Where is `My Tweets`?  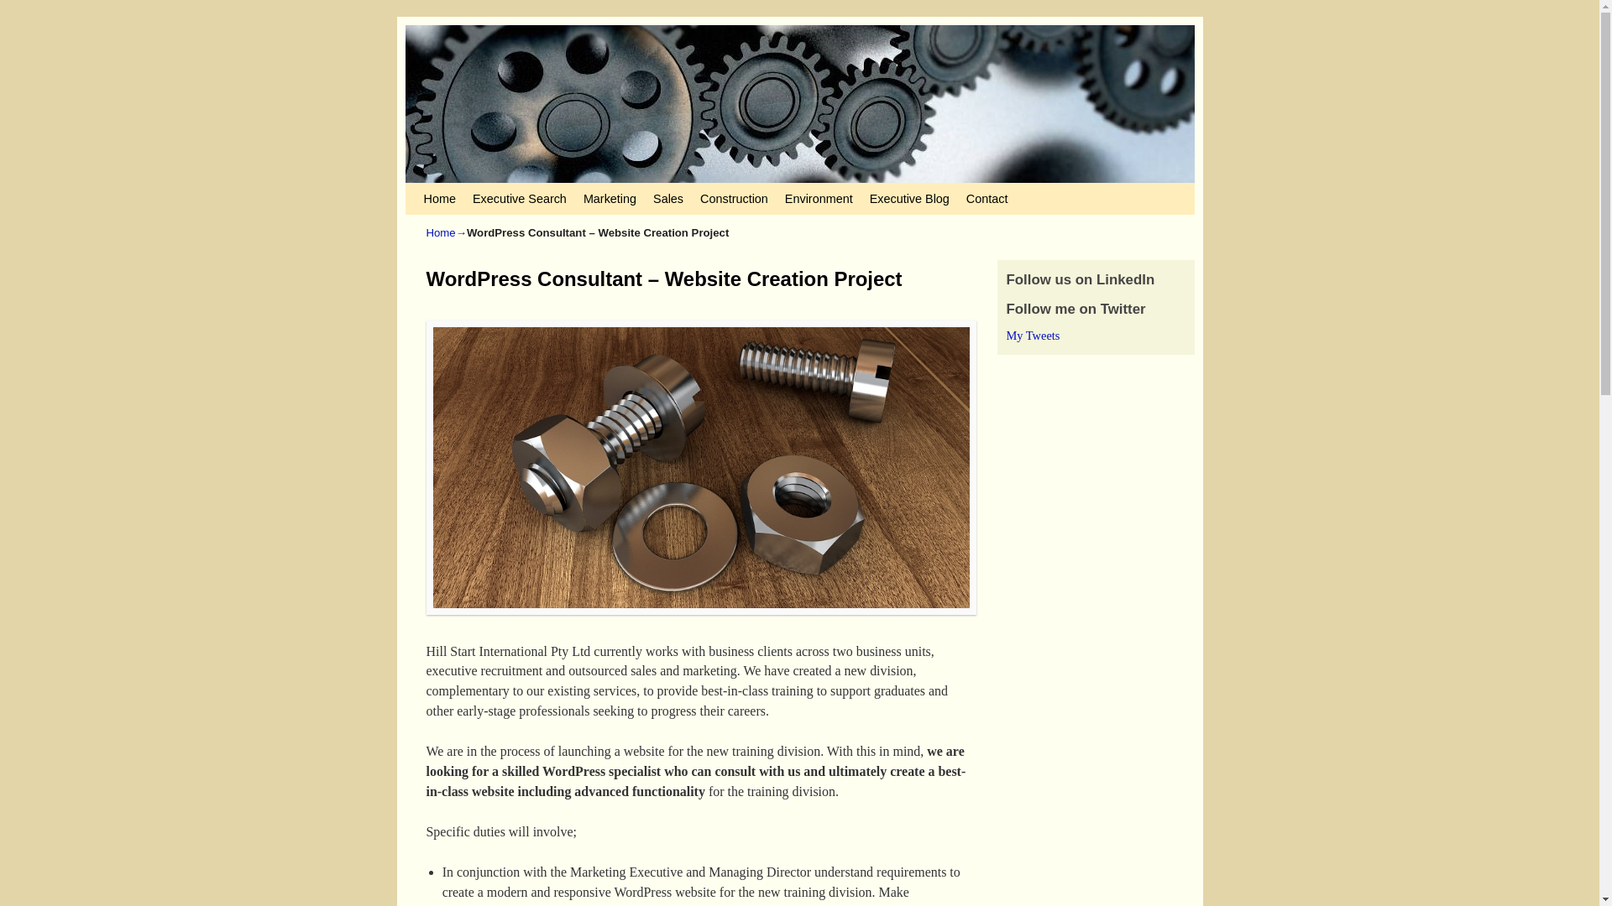
My Tweets is located at coordinates (1033, 336).